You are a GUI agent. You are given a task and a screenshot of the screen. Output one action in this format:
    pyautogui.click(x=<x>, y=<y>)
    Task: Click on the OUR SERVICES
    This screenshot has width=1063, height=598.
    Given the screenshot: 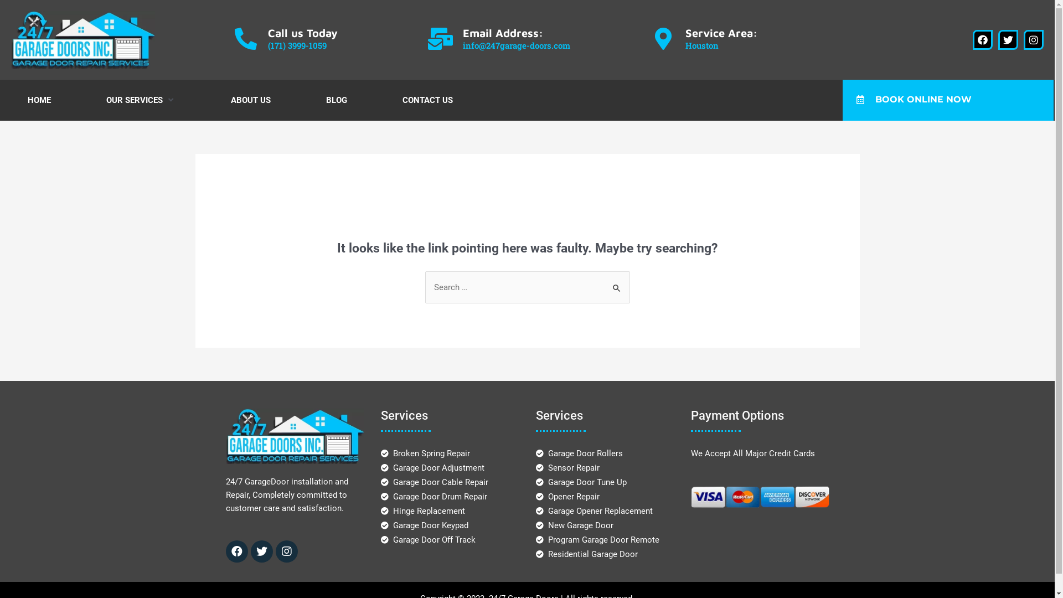 What is the action you would take?
    pyautogui.click(x=135, y=100)
    